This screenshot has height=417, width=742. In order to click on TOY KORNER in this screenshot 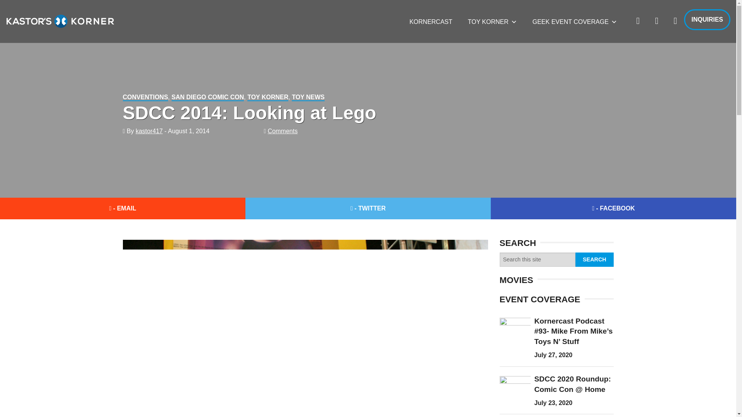, I will do `click(267, 97)`.